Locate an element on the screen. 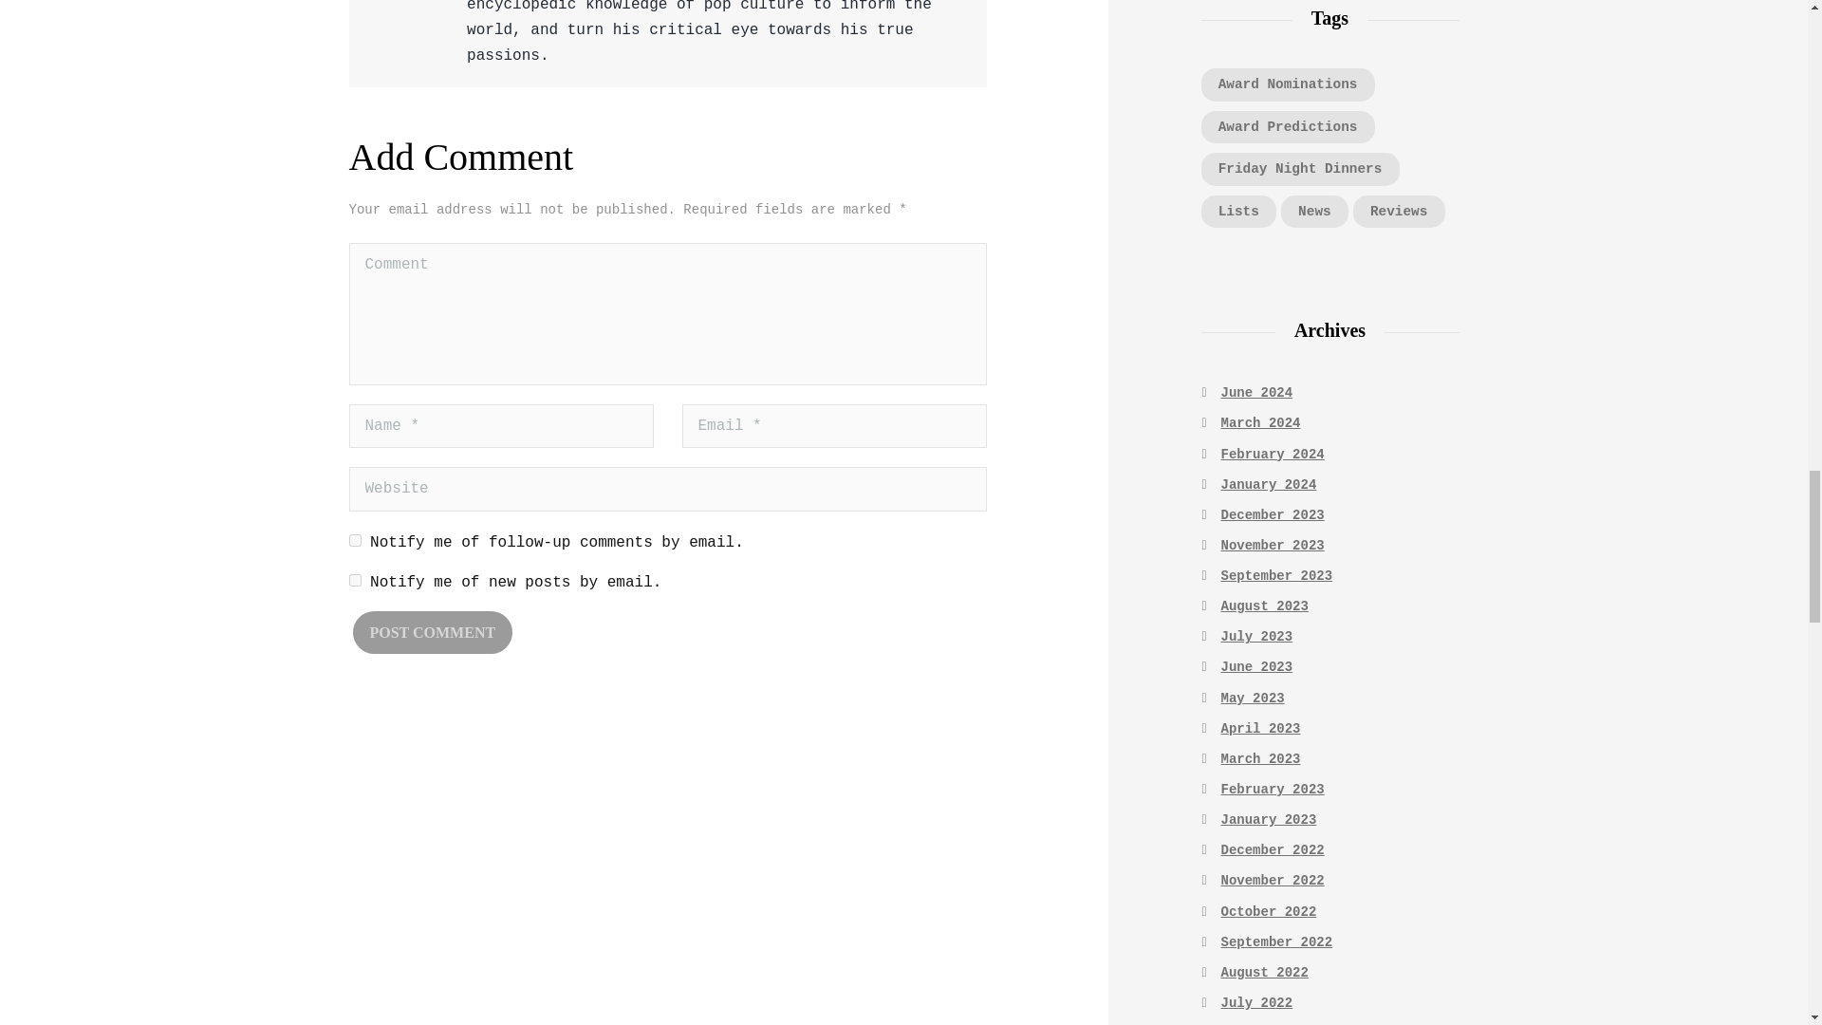 This screenshot has height=1025, width=1822. subscribe is located at coordinates (355, 539).